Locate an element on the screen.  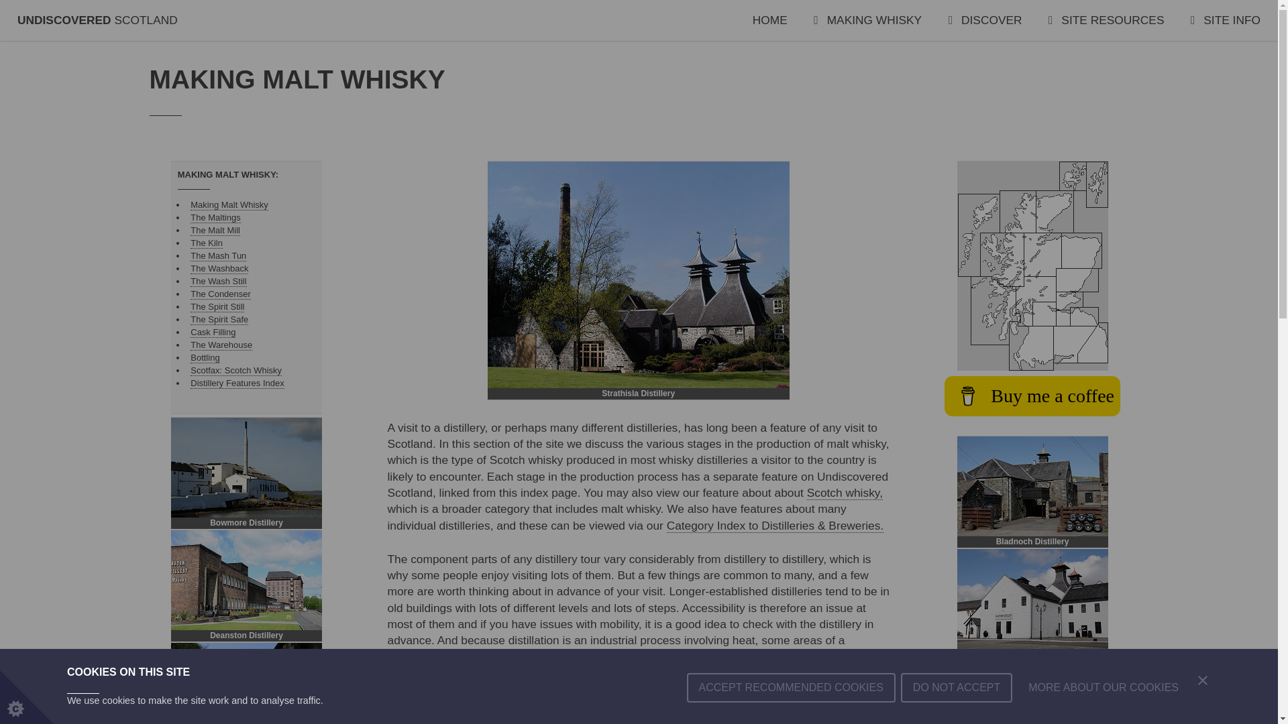
SITE RESOURCES is located at coordinates (1106, 20).